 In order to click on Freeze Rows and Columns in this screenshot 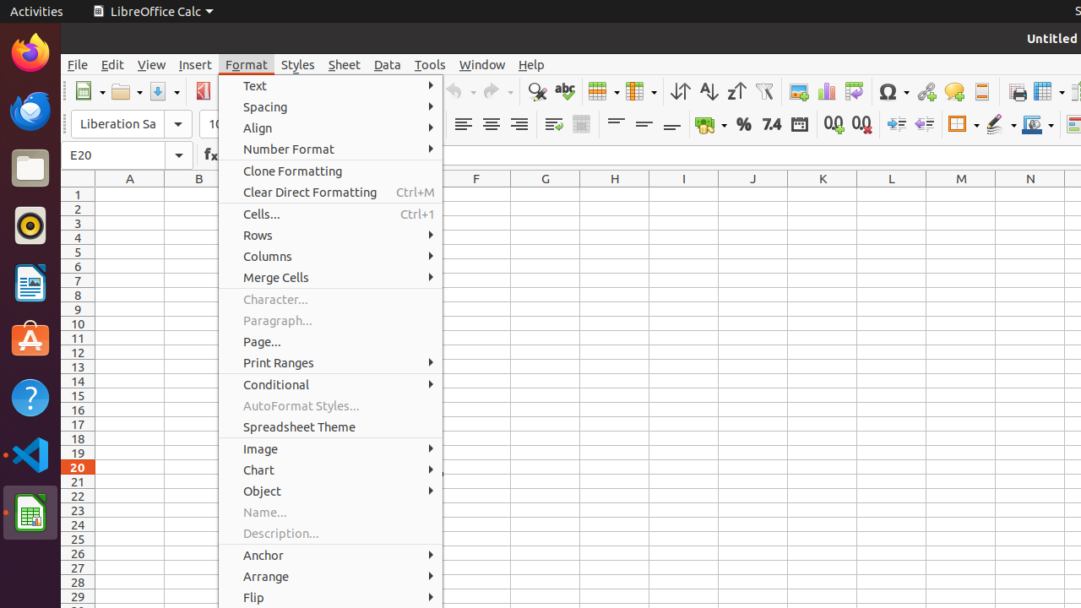, I will do `click(1049, 91)`.